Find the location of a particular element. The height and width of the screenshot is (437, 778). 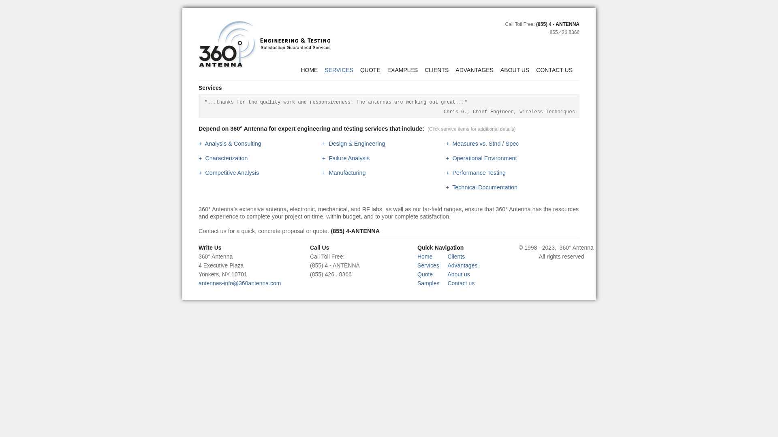

CONTACT US is located at coordinates (558, 70).